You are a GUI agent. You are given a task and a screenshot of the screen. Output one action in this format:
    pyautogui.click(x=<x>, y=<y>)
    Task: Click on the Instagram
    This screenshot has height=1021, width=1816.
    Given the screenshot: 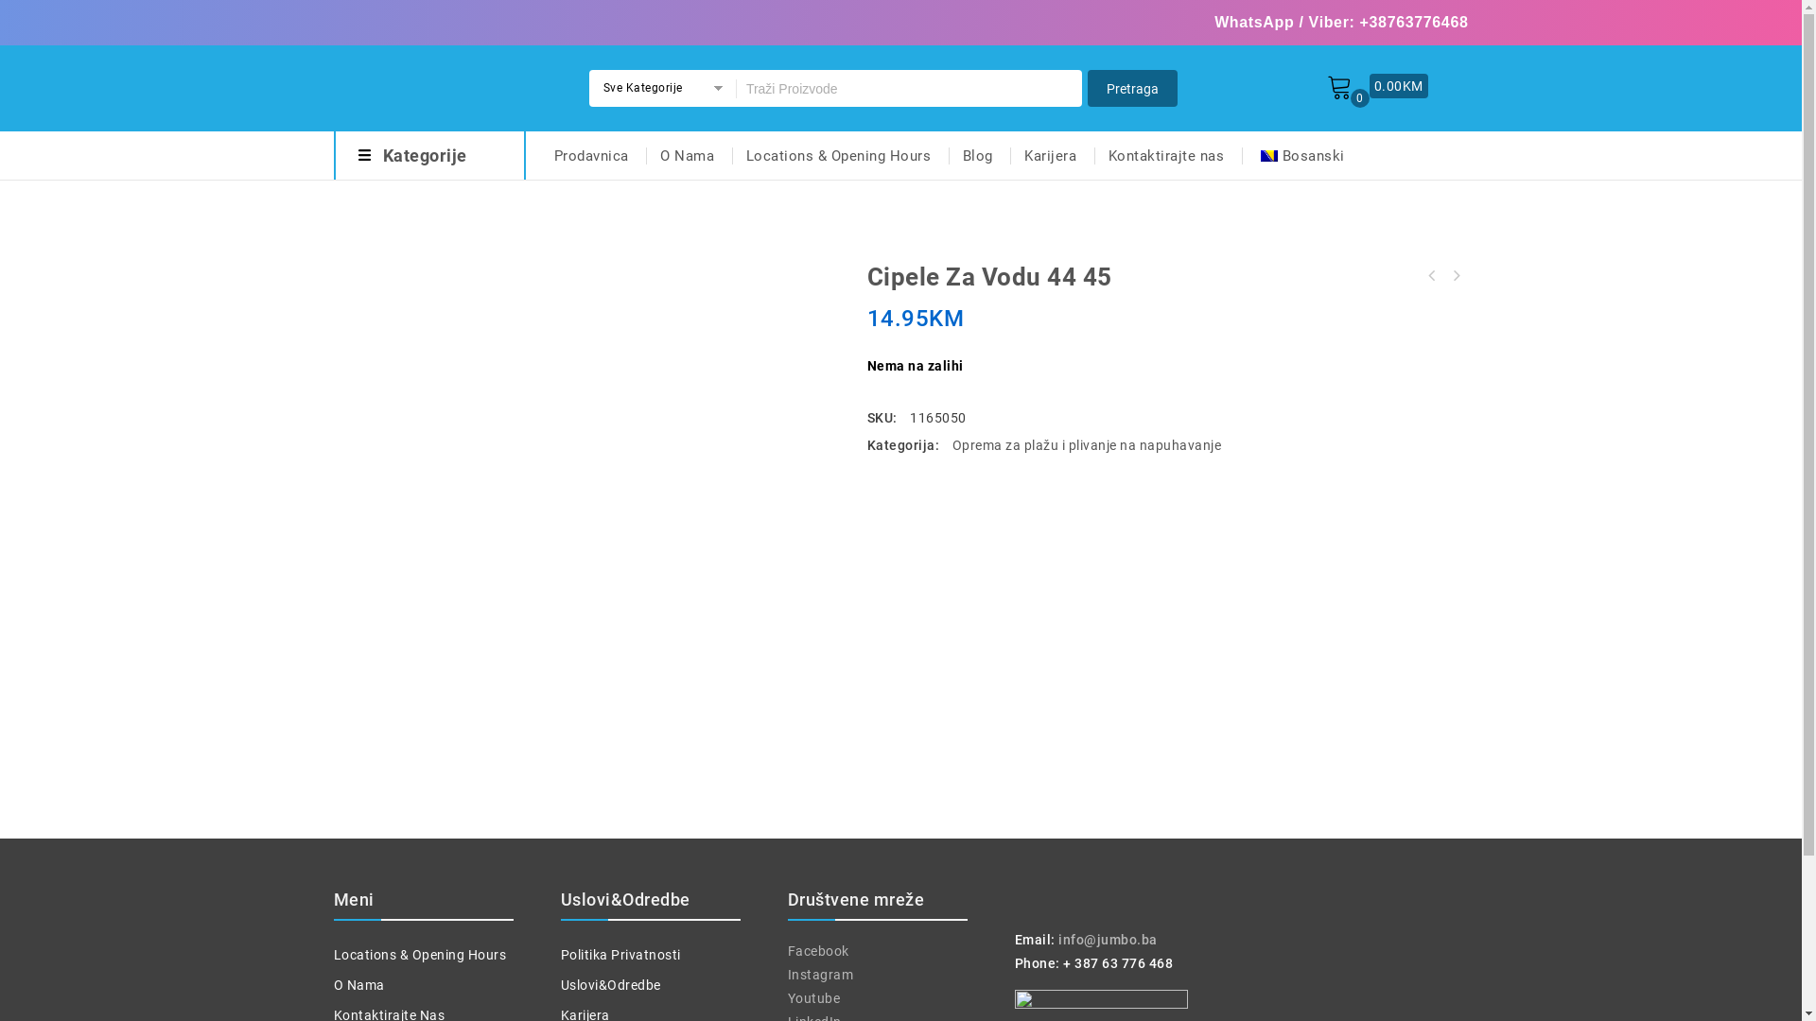 What is the action you would take?
    pyautogui.click(x=820, y=975)
    